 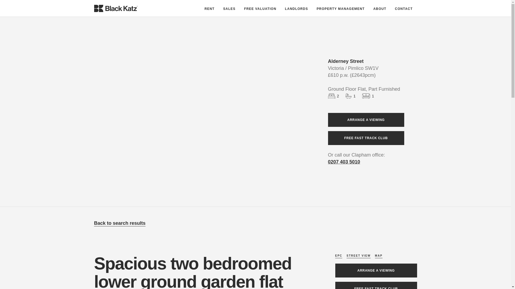 I want to click on ABOUT, so click(x=380, y=8).